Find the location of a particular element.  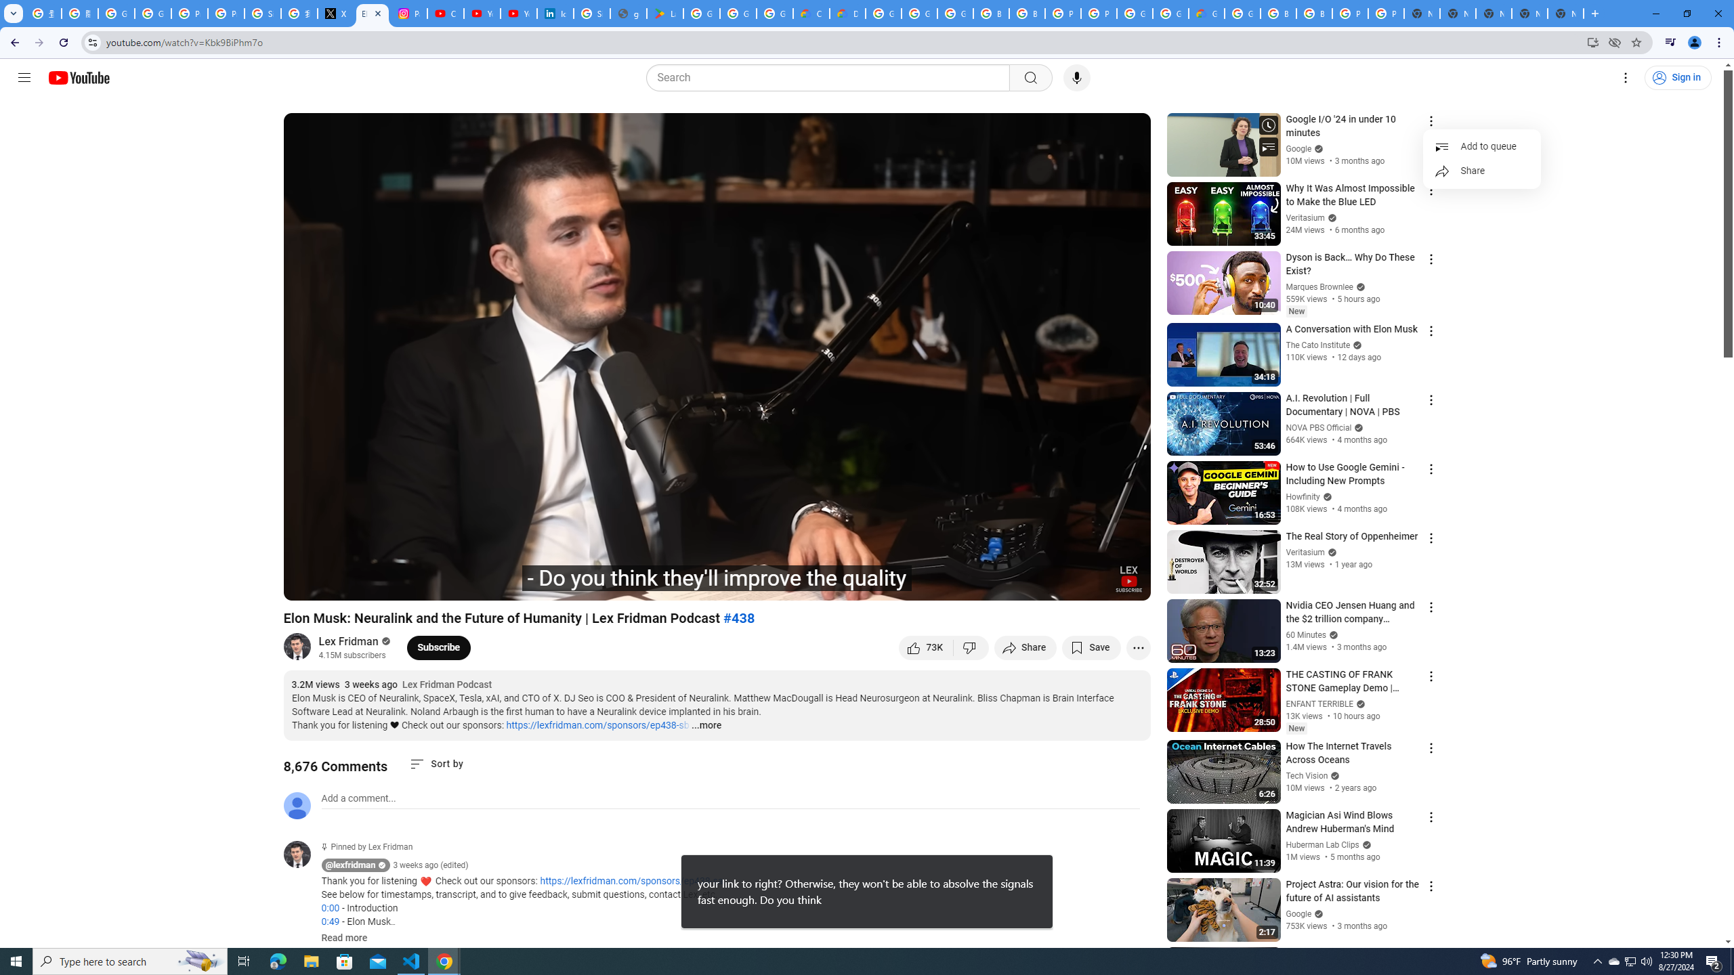

Verified is located at coordinates (1317, 913).